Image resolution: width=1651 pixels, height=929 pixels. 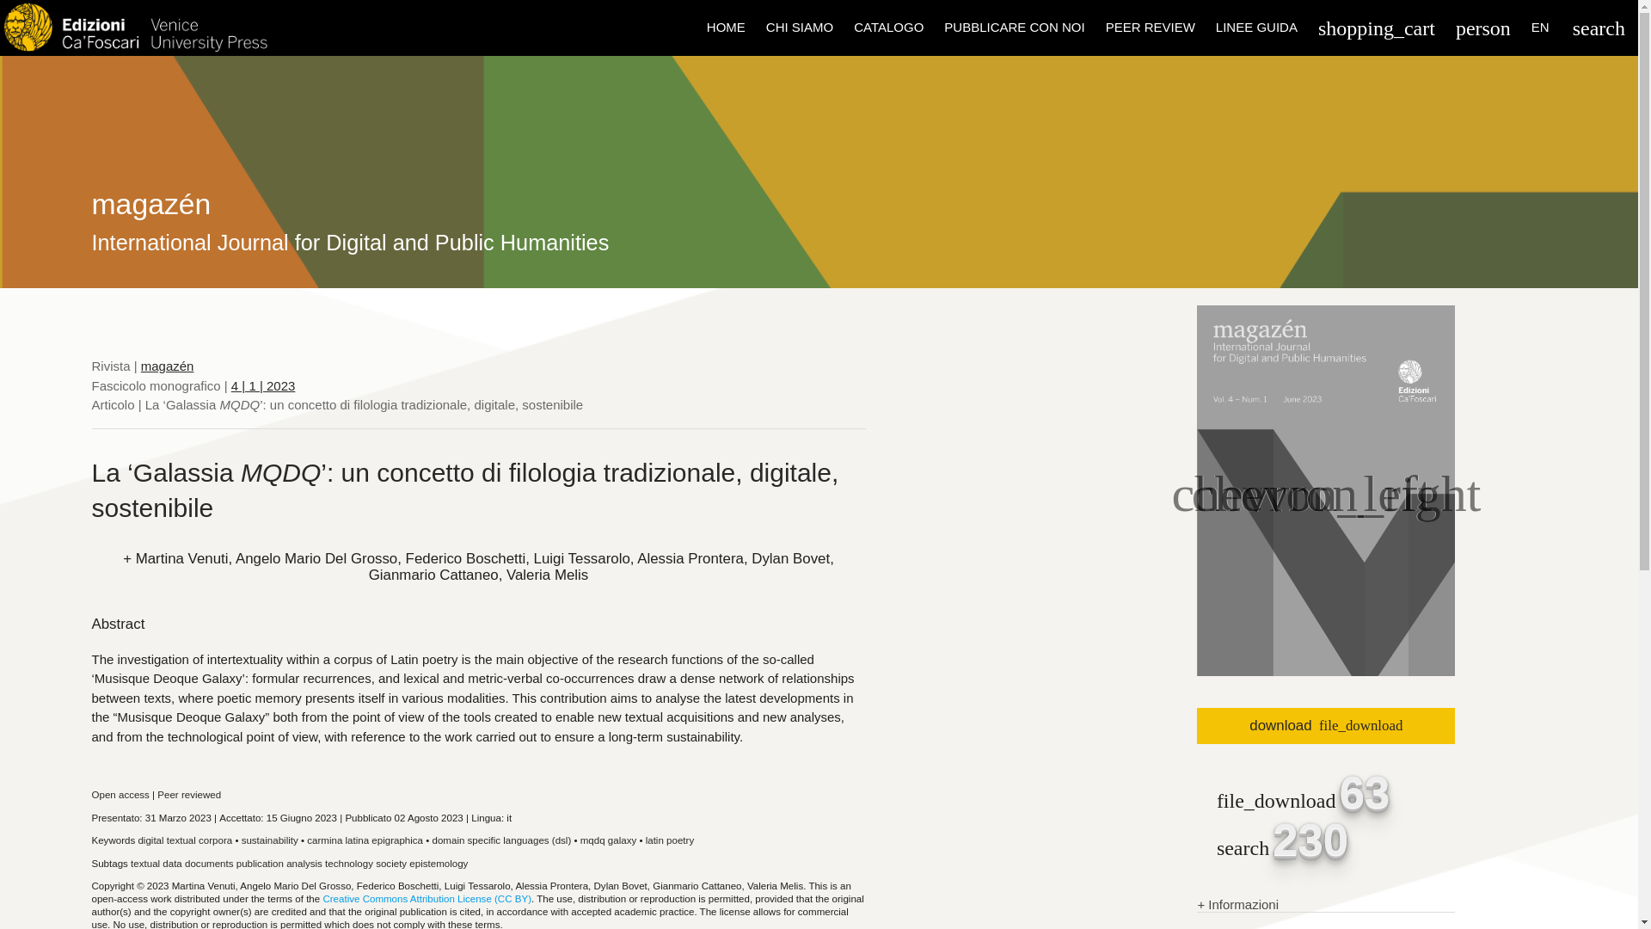 I want to click on digital textual corpora, so click(x=184, y=840).